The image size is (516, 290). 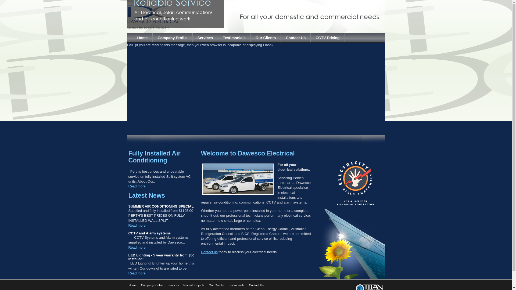 What do you see at coordinates (142, 38) in the screenshot?
I see `Home` at bounding box center [142, 38].